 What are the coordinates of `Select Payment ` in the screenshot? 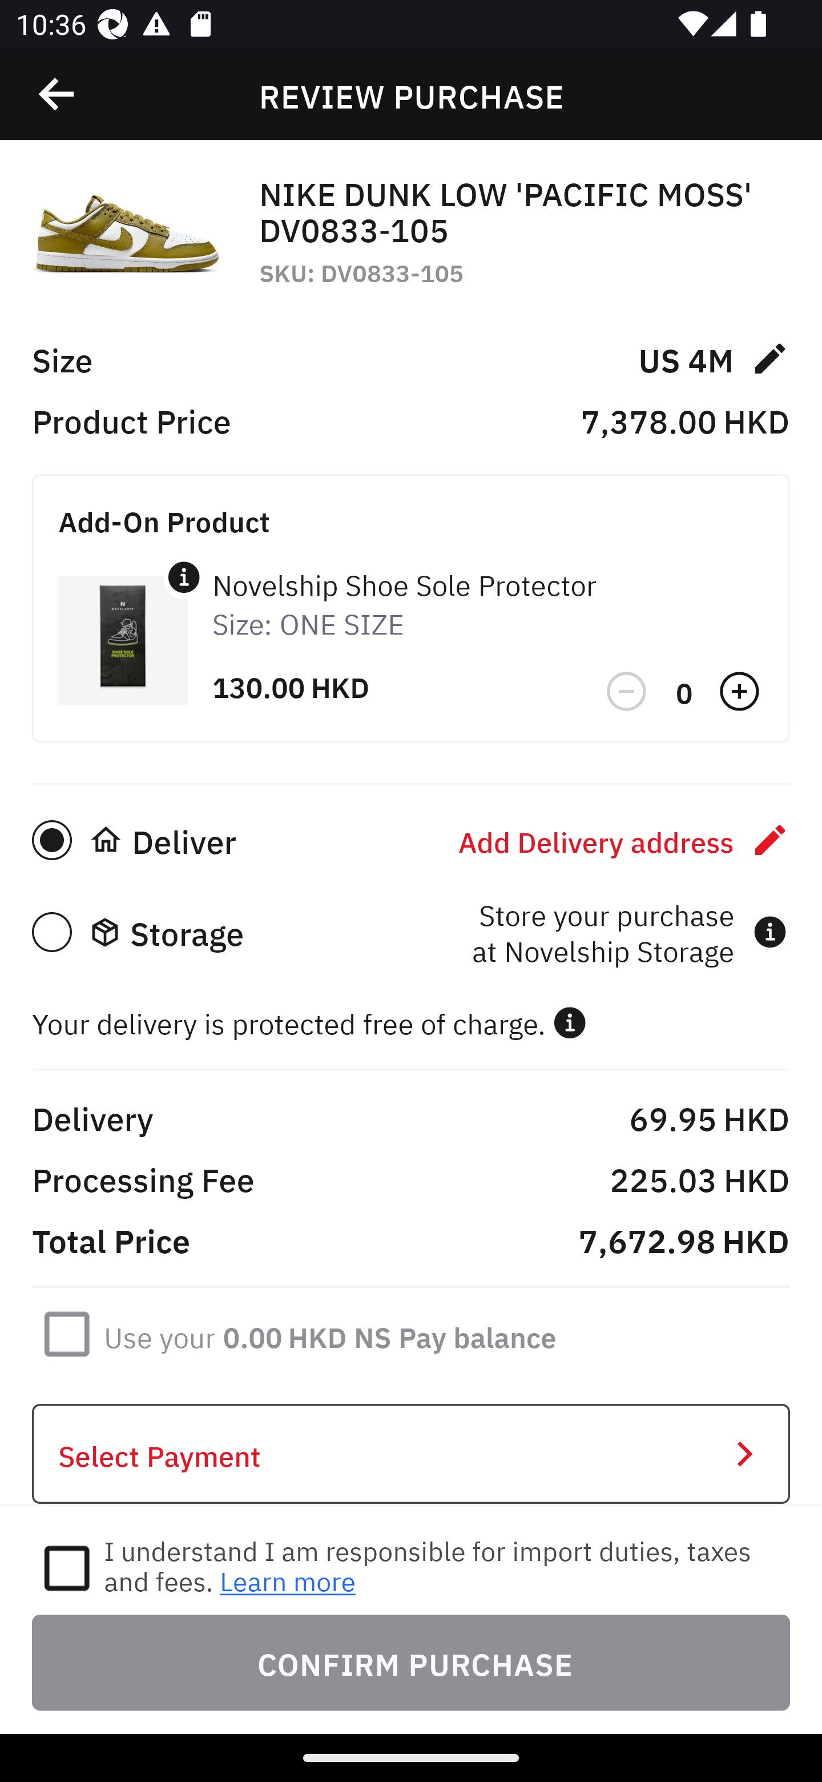 It's located at (411, 1454).